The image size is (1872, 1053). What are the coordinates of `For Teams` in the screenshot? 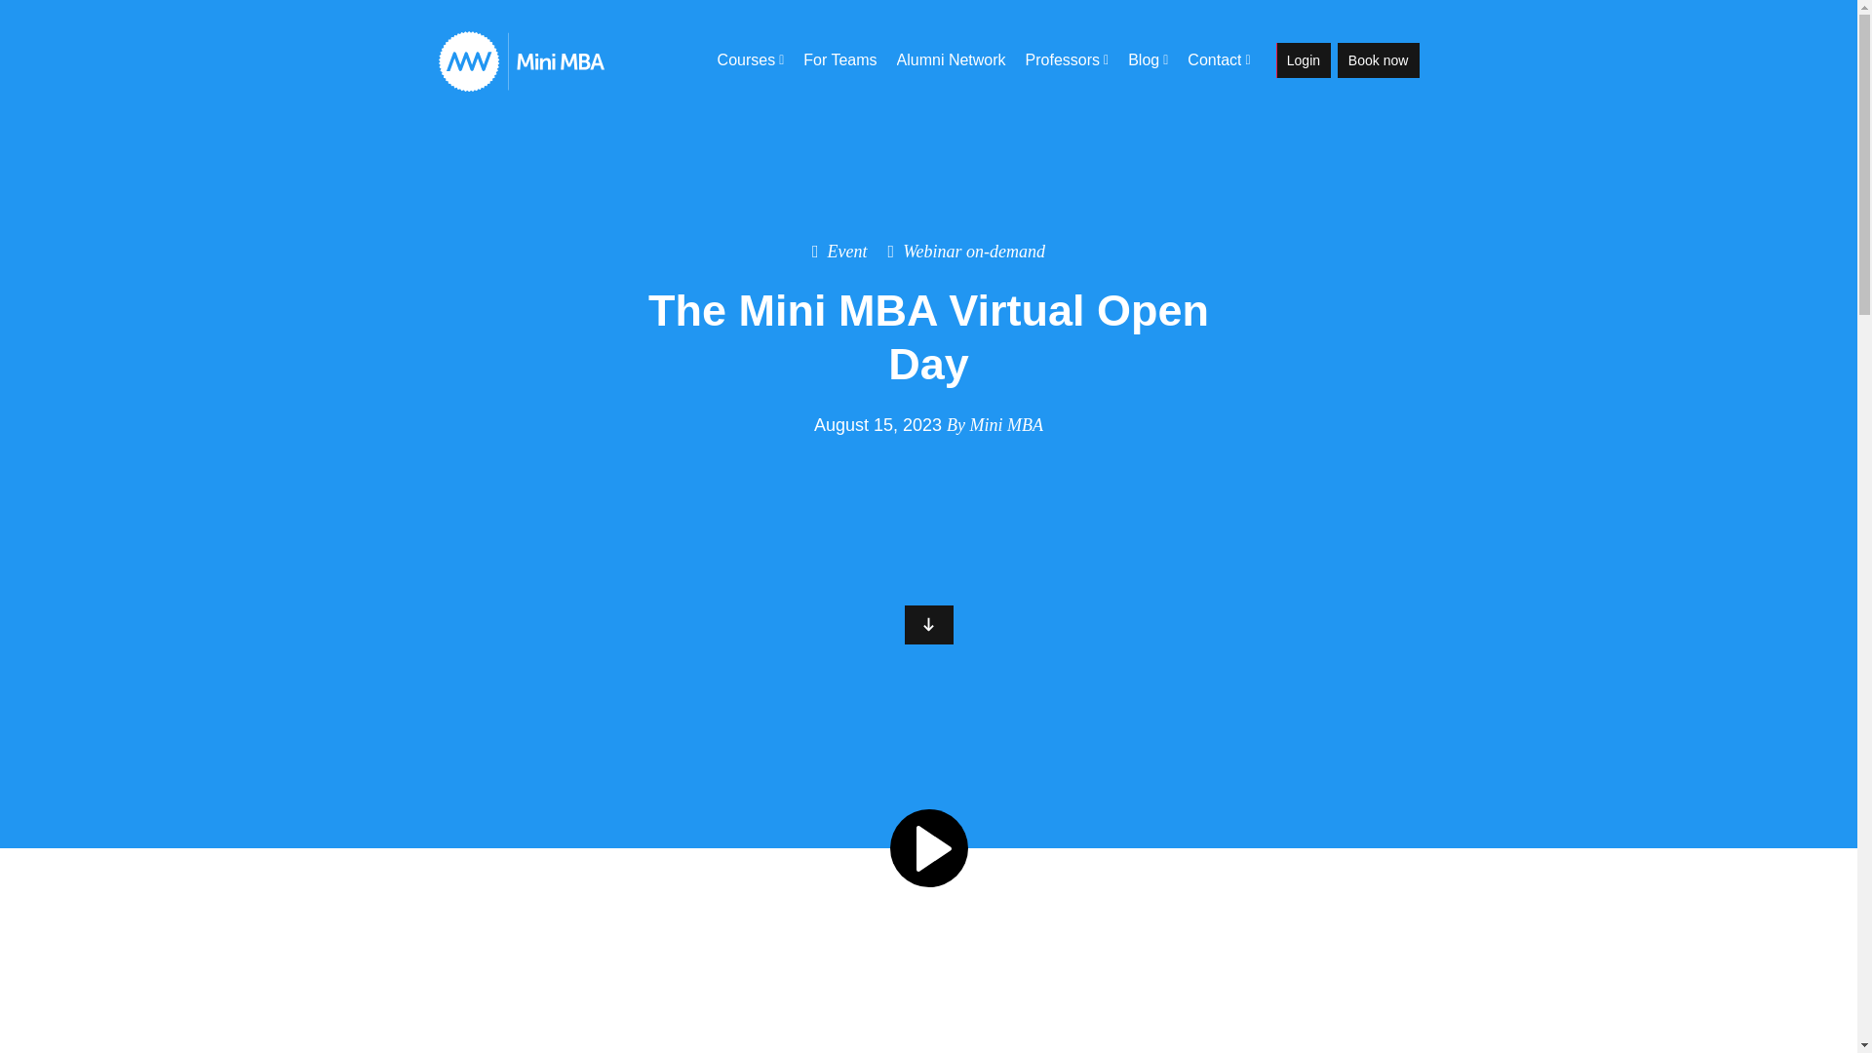 It's located at (839, 60).